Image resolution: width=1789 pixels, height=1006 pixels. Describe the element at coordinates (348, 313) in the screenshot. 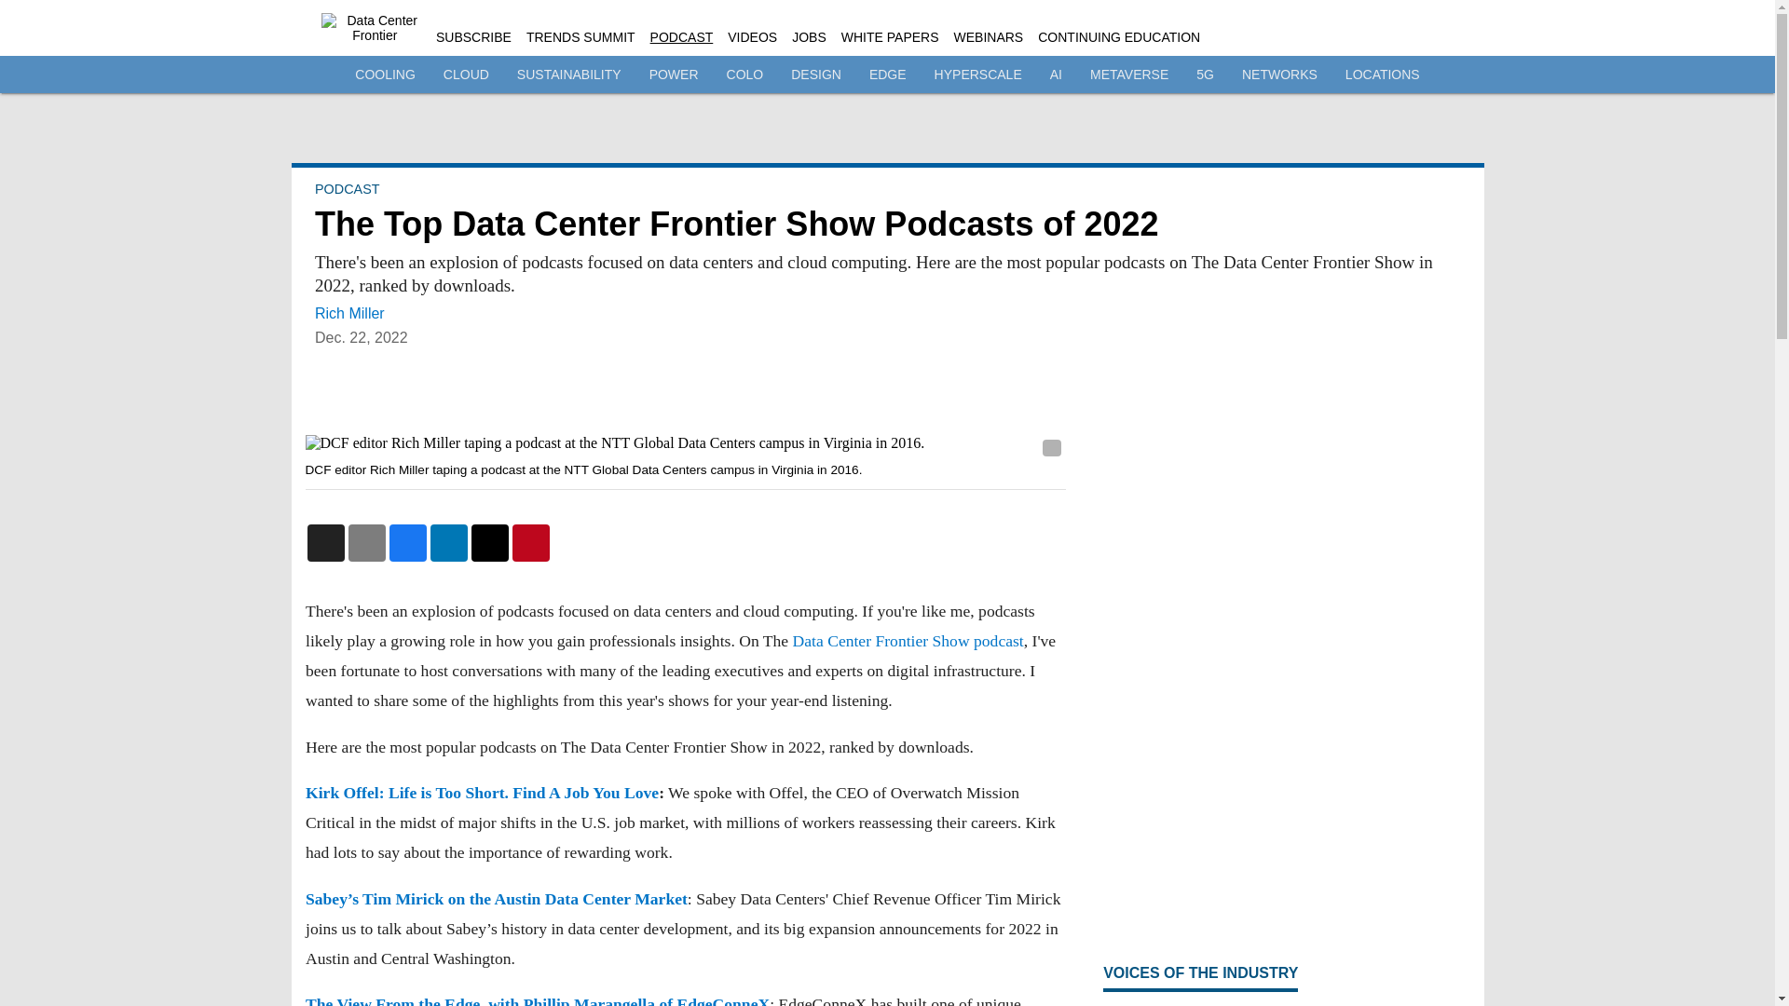

I see `Rich Miller` at that location.